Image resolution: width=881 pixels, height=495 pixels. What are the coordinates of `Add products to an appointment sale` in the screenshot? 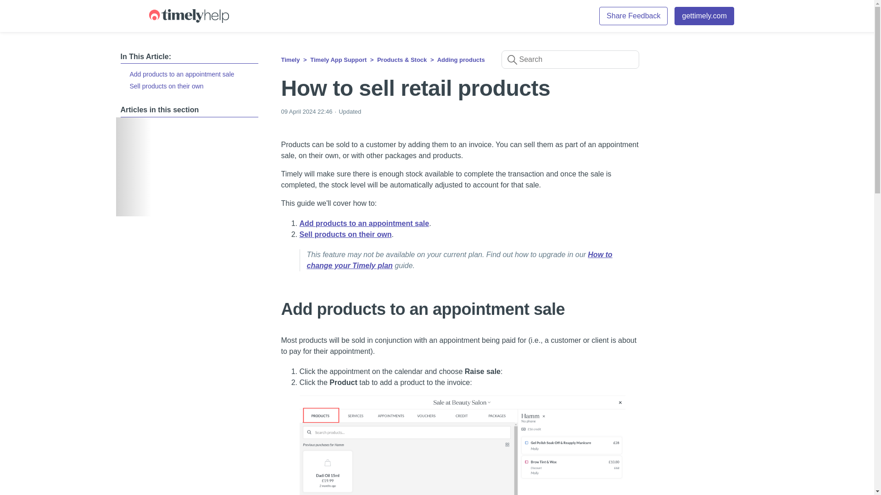 It's located at (364, 223).